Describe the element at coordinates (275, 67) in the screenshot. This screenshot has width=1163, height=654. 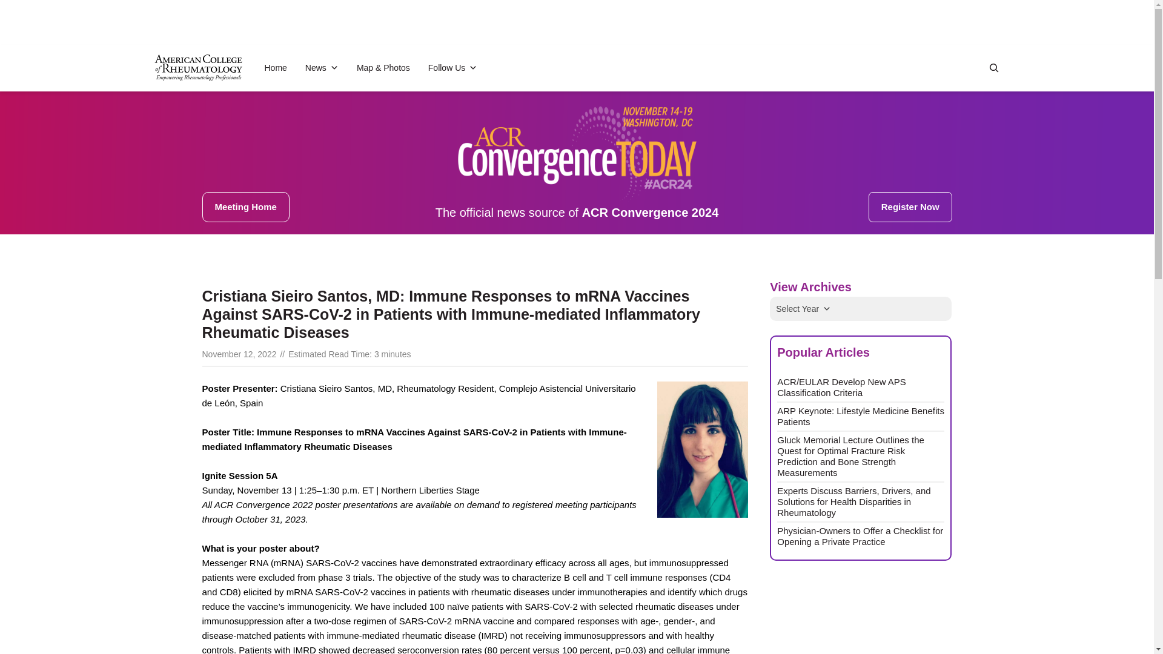
I see `Home` at that location.